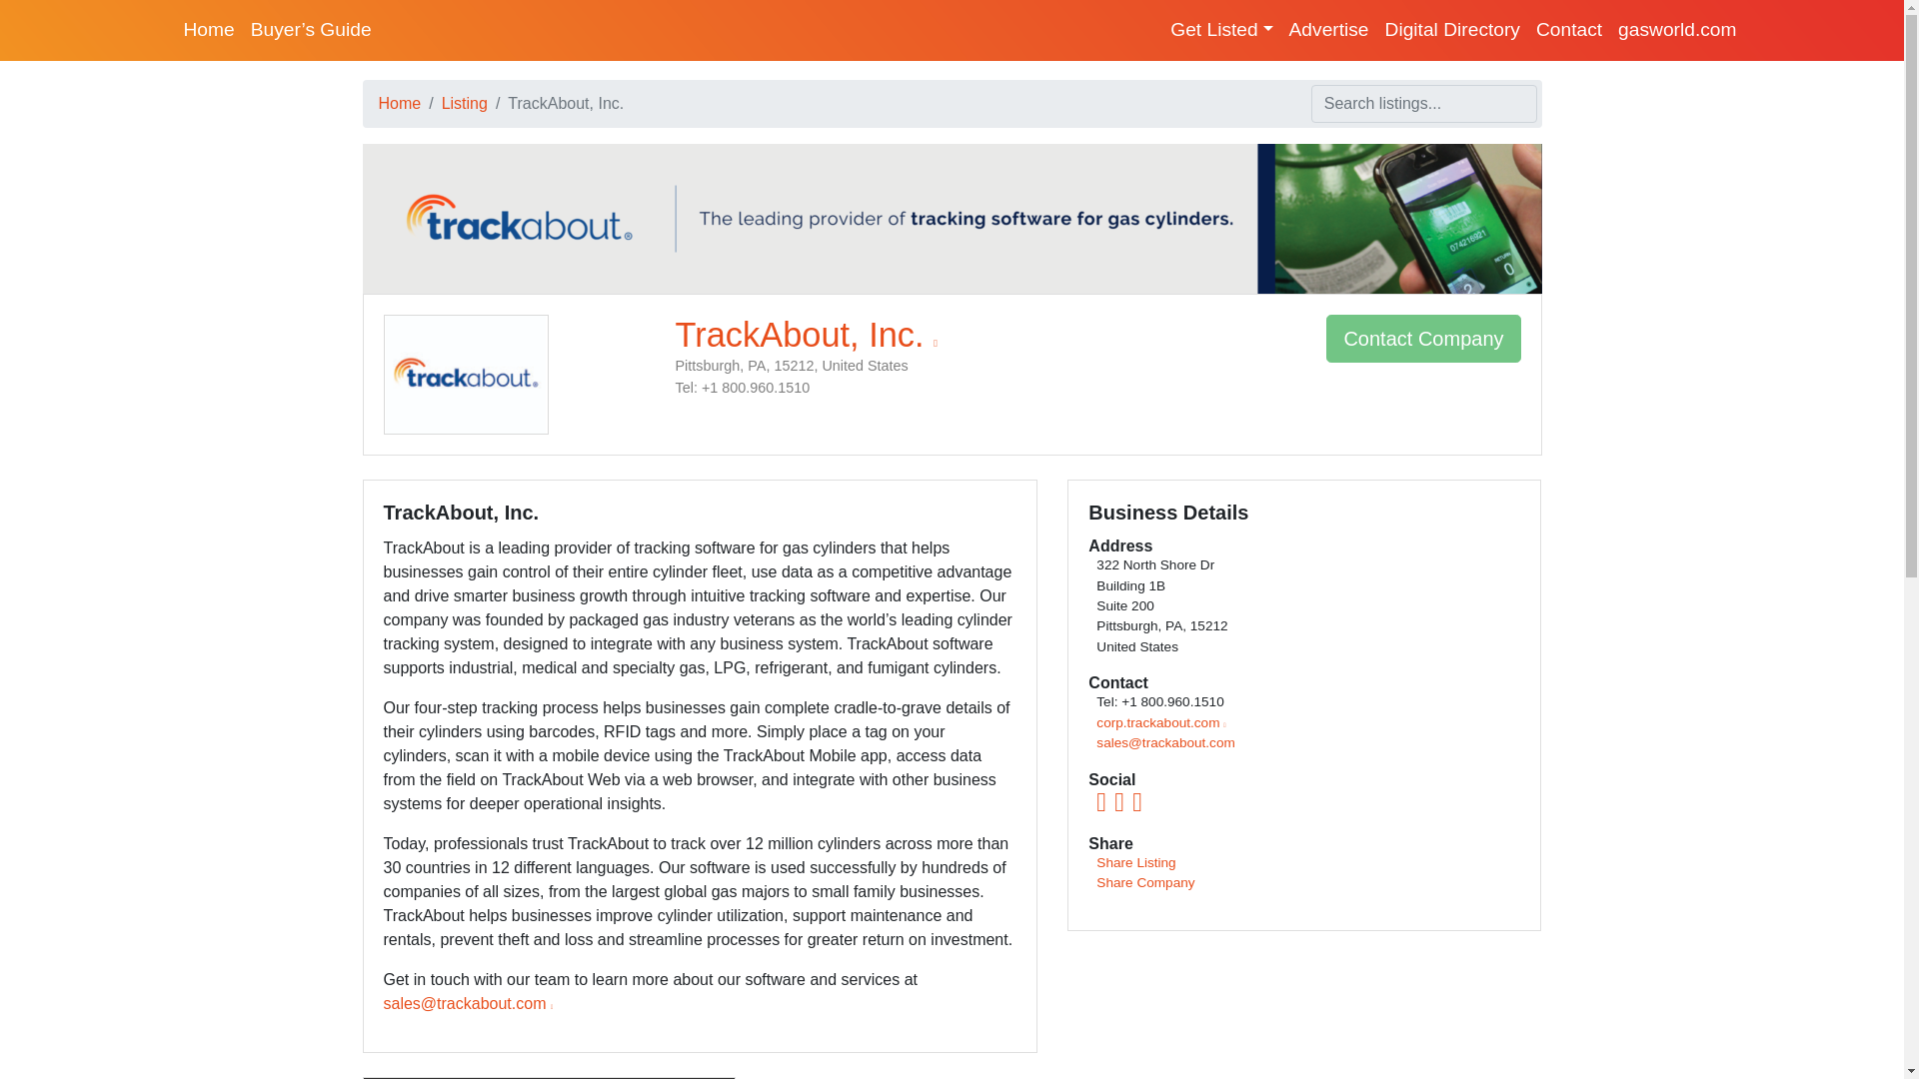 This screenshot has width=1919, height=1079. I want to click on Visit TrackAbout, Inc.'s Website, so click(806, 335).